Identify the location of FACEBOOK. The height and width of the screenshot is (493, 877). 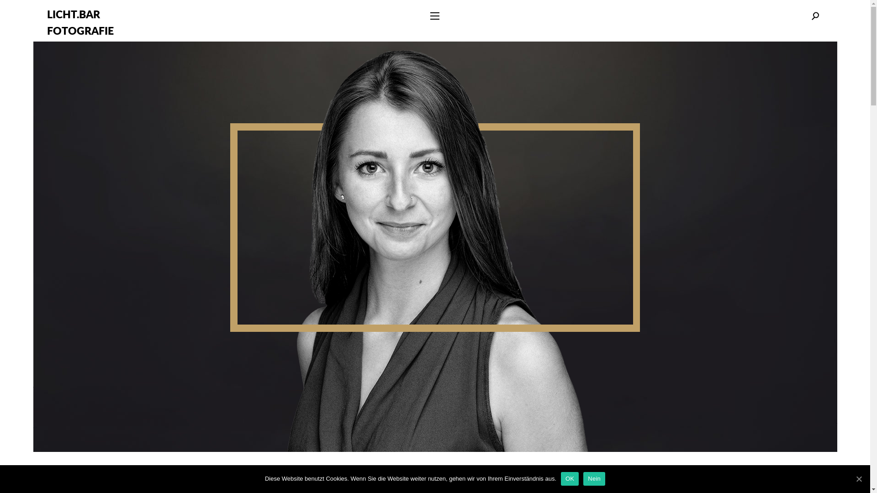
(462, 469).